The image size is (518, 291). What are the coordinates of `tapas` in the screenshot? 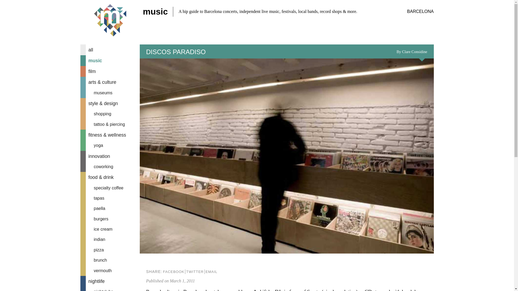 It's located at (110, 198).